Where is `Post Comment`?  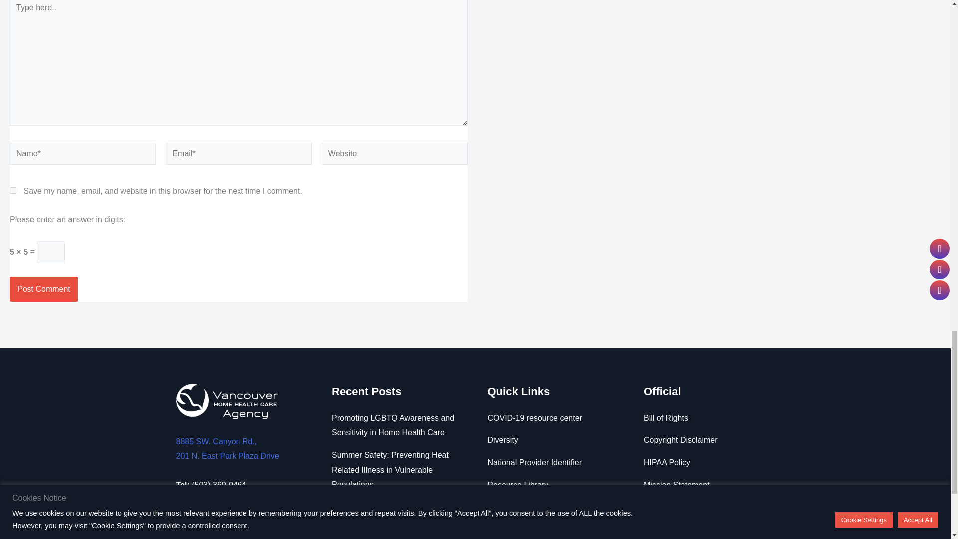 Post Comment is located at coordinates (43, 289).